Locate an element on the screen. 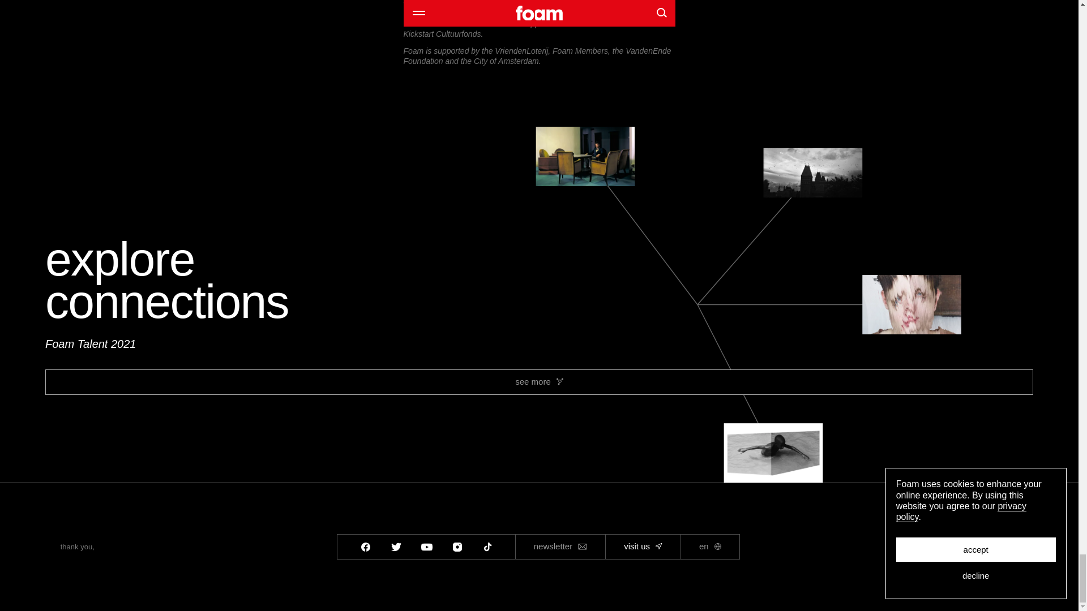 Image resolution: width=1087 pixels, height=611 pixels. en is located at coordinates (710, 547).